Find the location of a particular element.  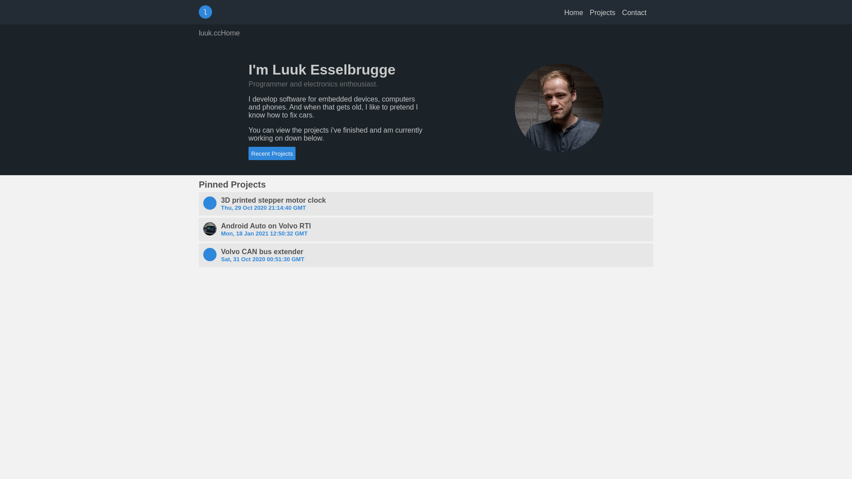

Recent Projects is located at coordinates (272, 153).